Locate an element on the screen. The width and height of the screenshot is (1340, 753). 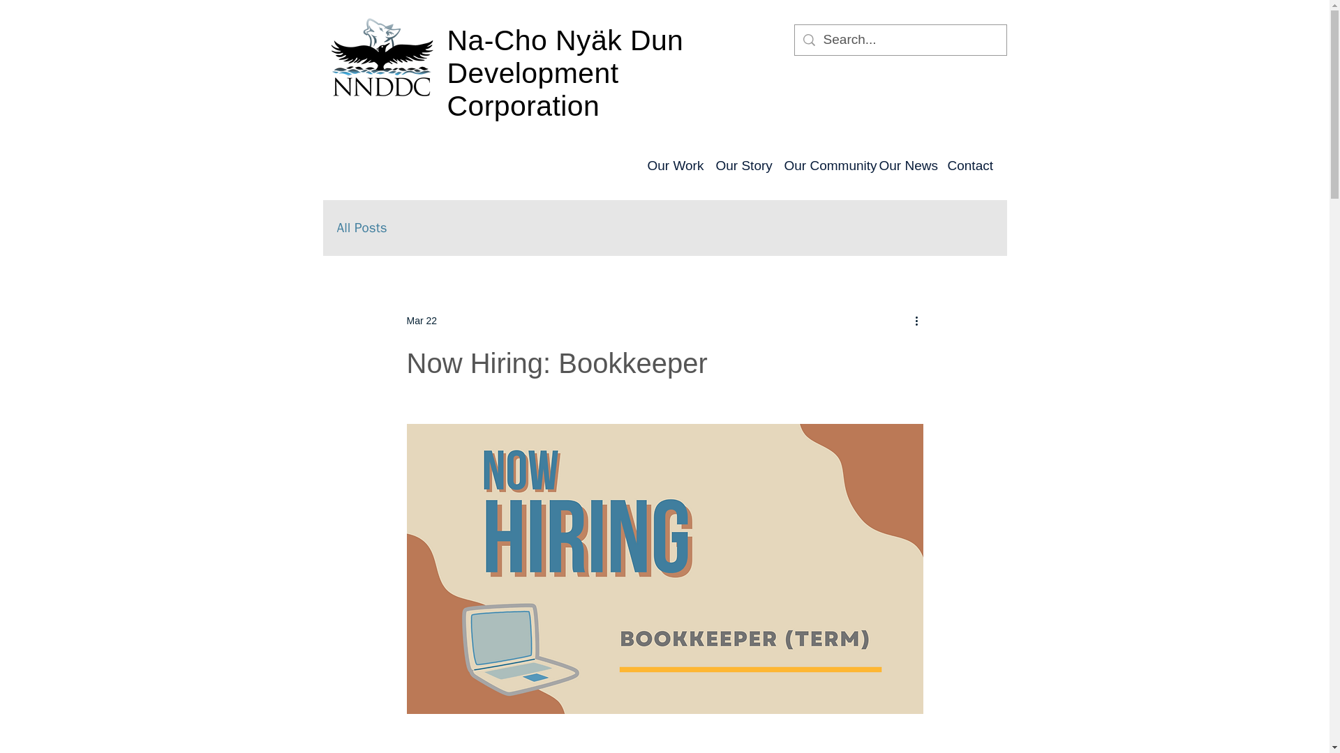
Mar 22 is located at coordinates (421, 321).